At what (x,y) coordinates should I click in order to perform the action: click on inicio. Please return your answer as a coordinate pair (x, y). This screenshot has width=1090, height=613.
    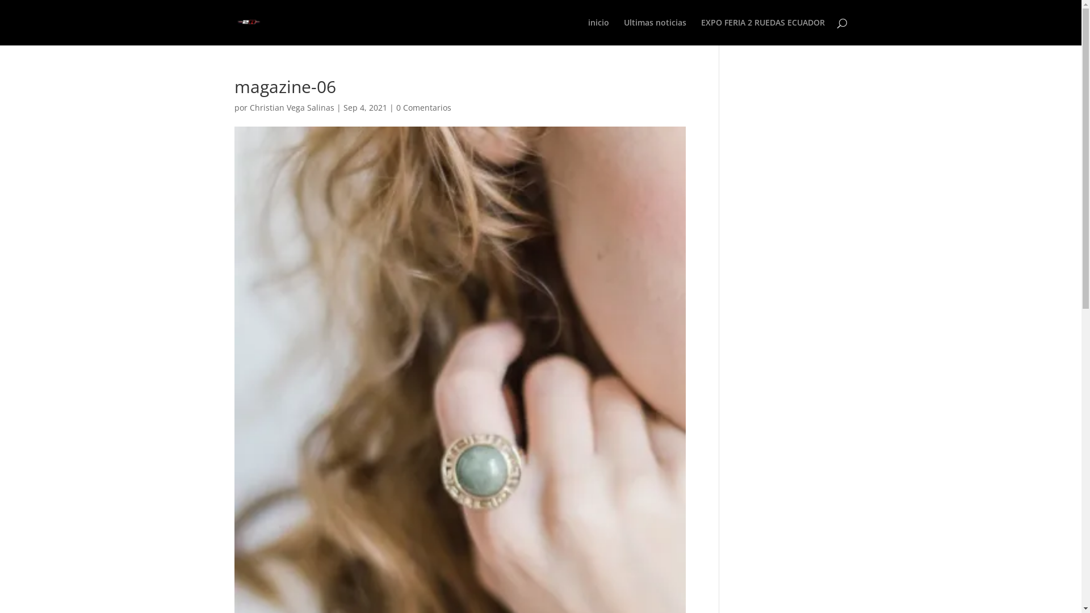
    Looking at the image, I should click on (598, 32).